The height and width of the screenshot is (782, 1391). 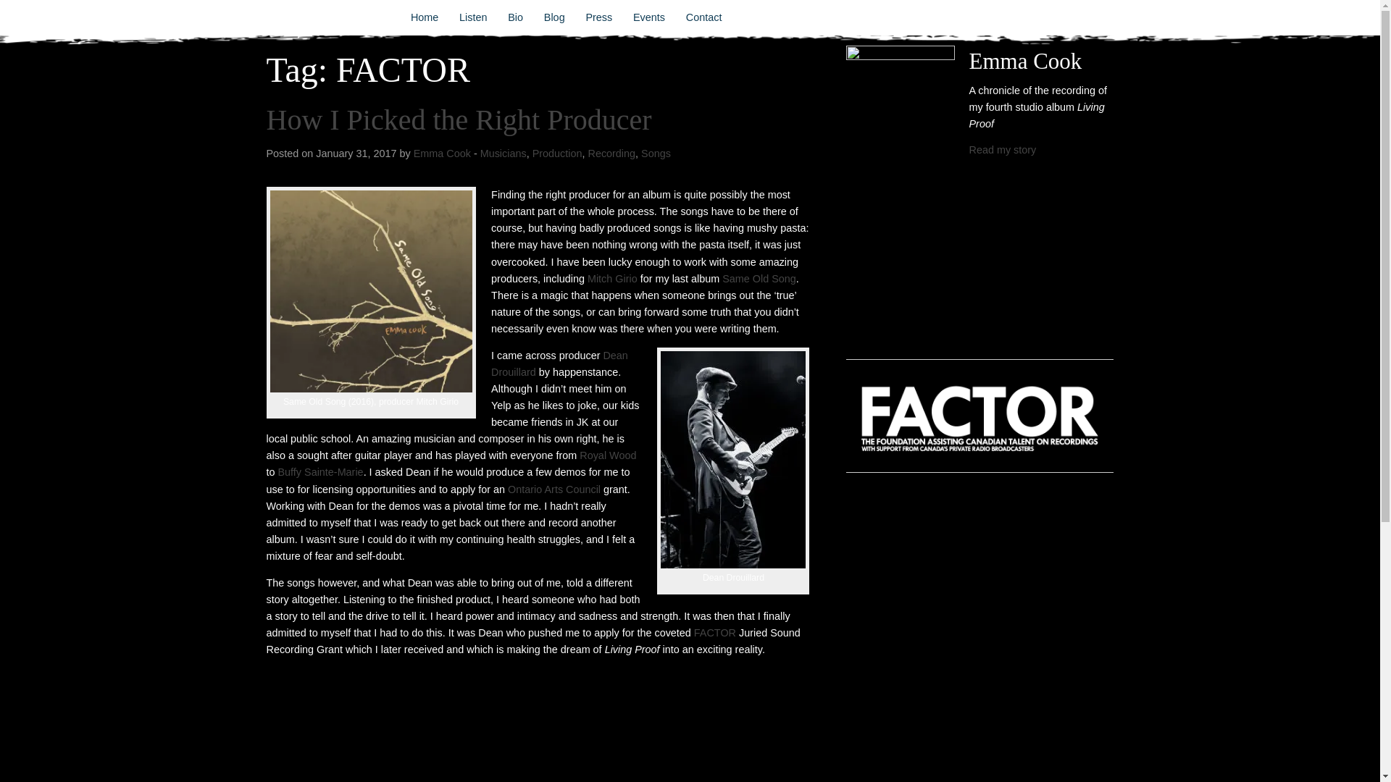 I want to click on Musicians, so click(x=503, y=154).